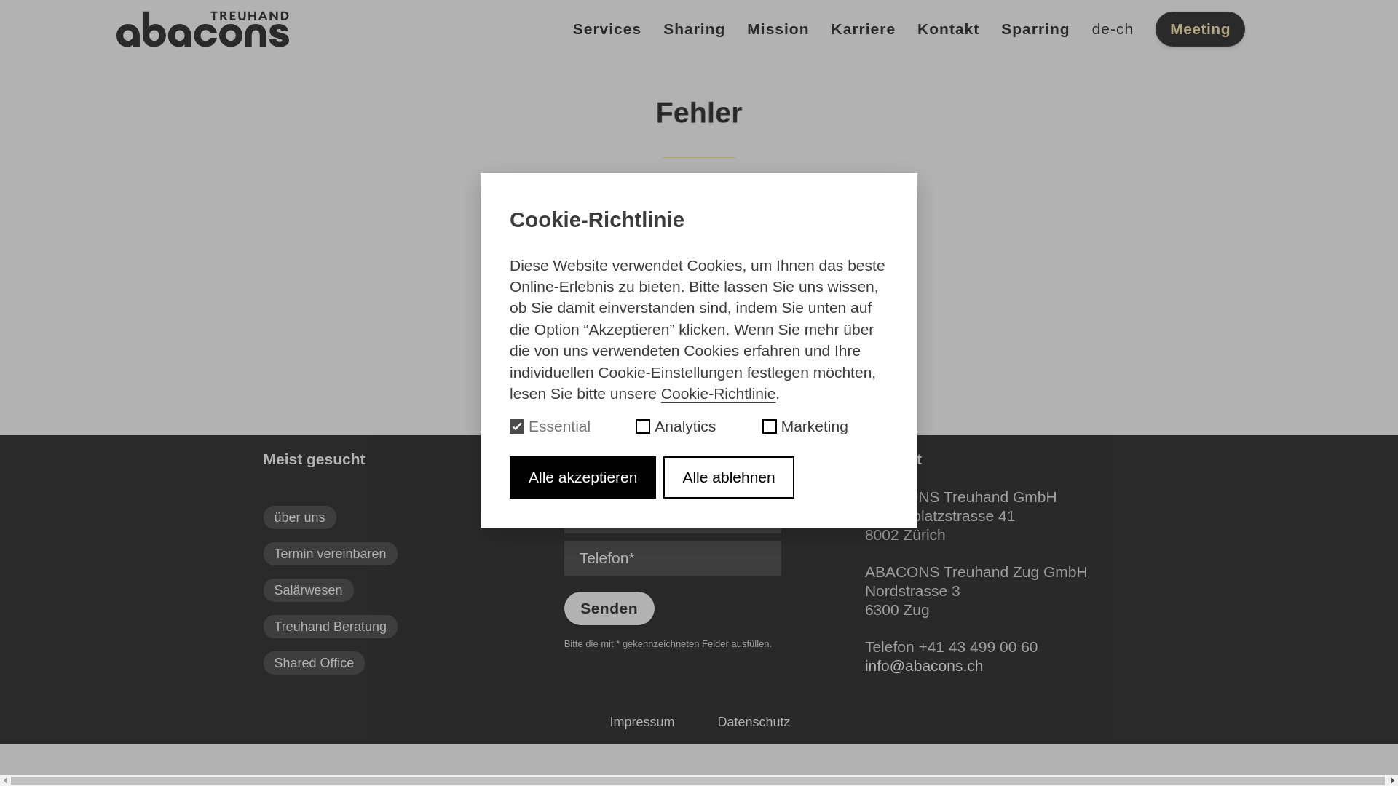 Image resolution: width=1398 pixels, height=786 pixels. I want to click on Shared Office, so click(314, 663).